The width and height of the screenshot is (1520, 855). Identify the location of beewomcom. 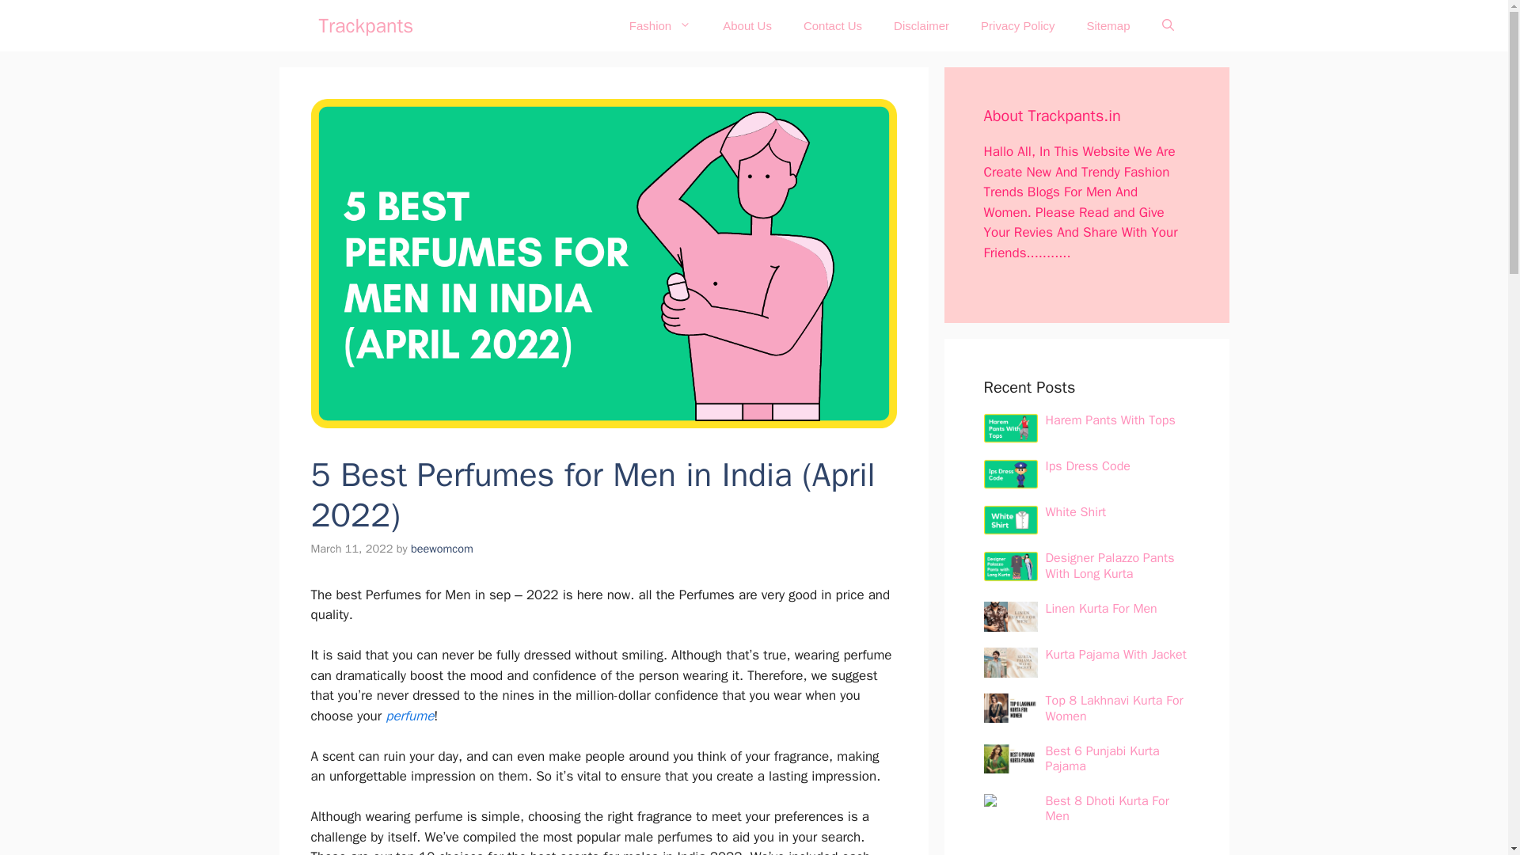
(442, 548).